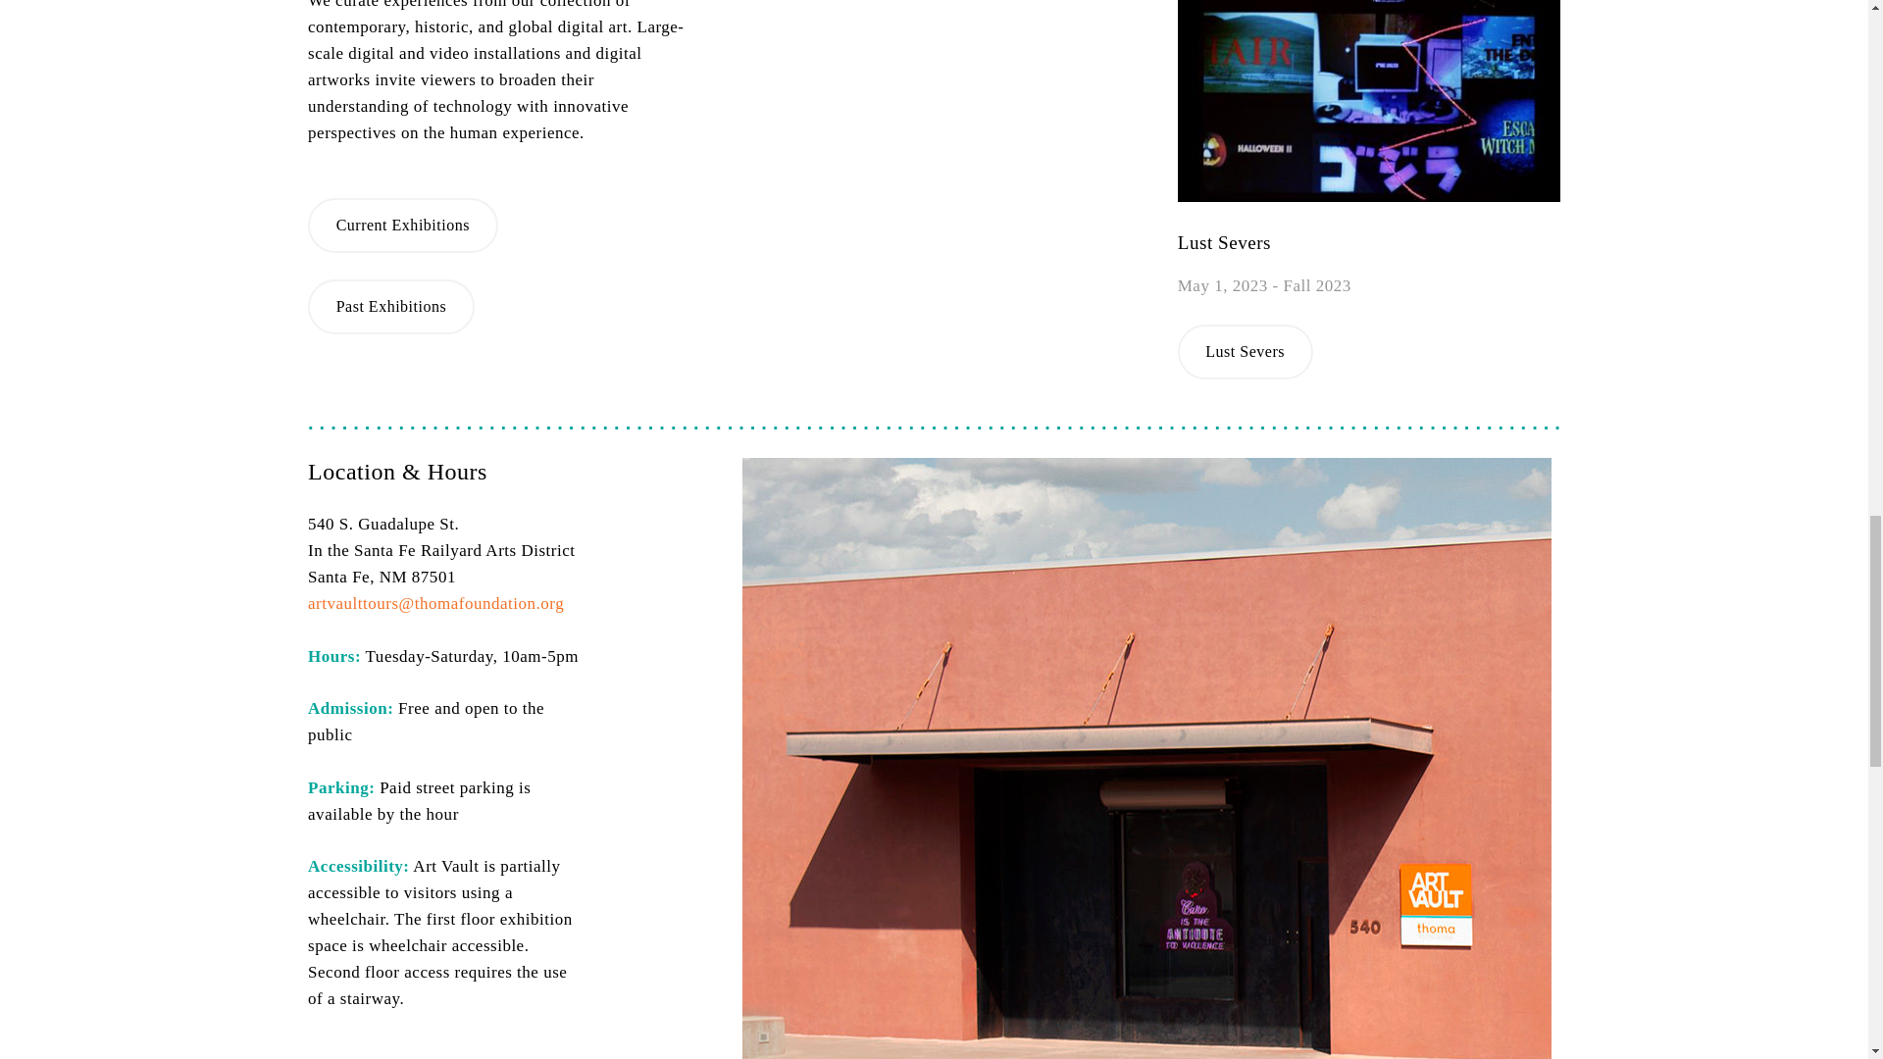 The width and height of the screenshot is (1883, 1059). What do you see at coordinates (390, 307) in the screenshot?
I see `Past Exhibitions` at bounding box center [390, 307].